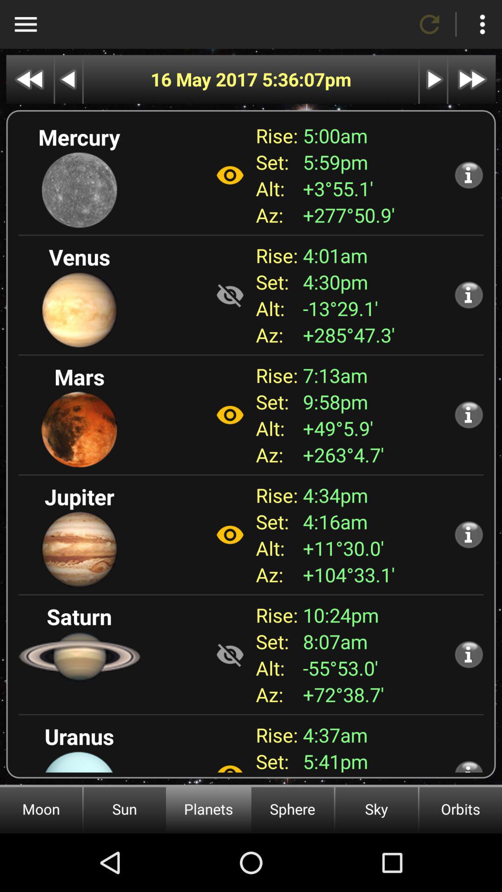 This screenshot has width=502, height=892. What do you see at coordinates (30, 79) in the screenshot?
I see `go back` at bounding box center [30, 79].